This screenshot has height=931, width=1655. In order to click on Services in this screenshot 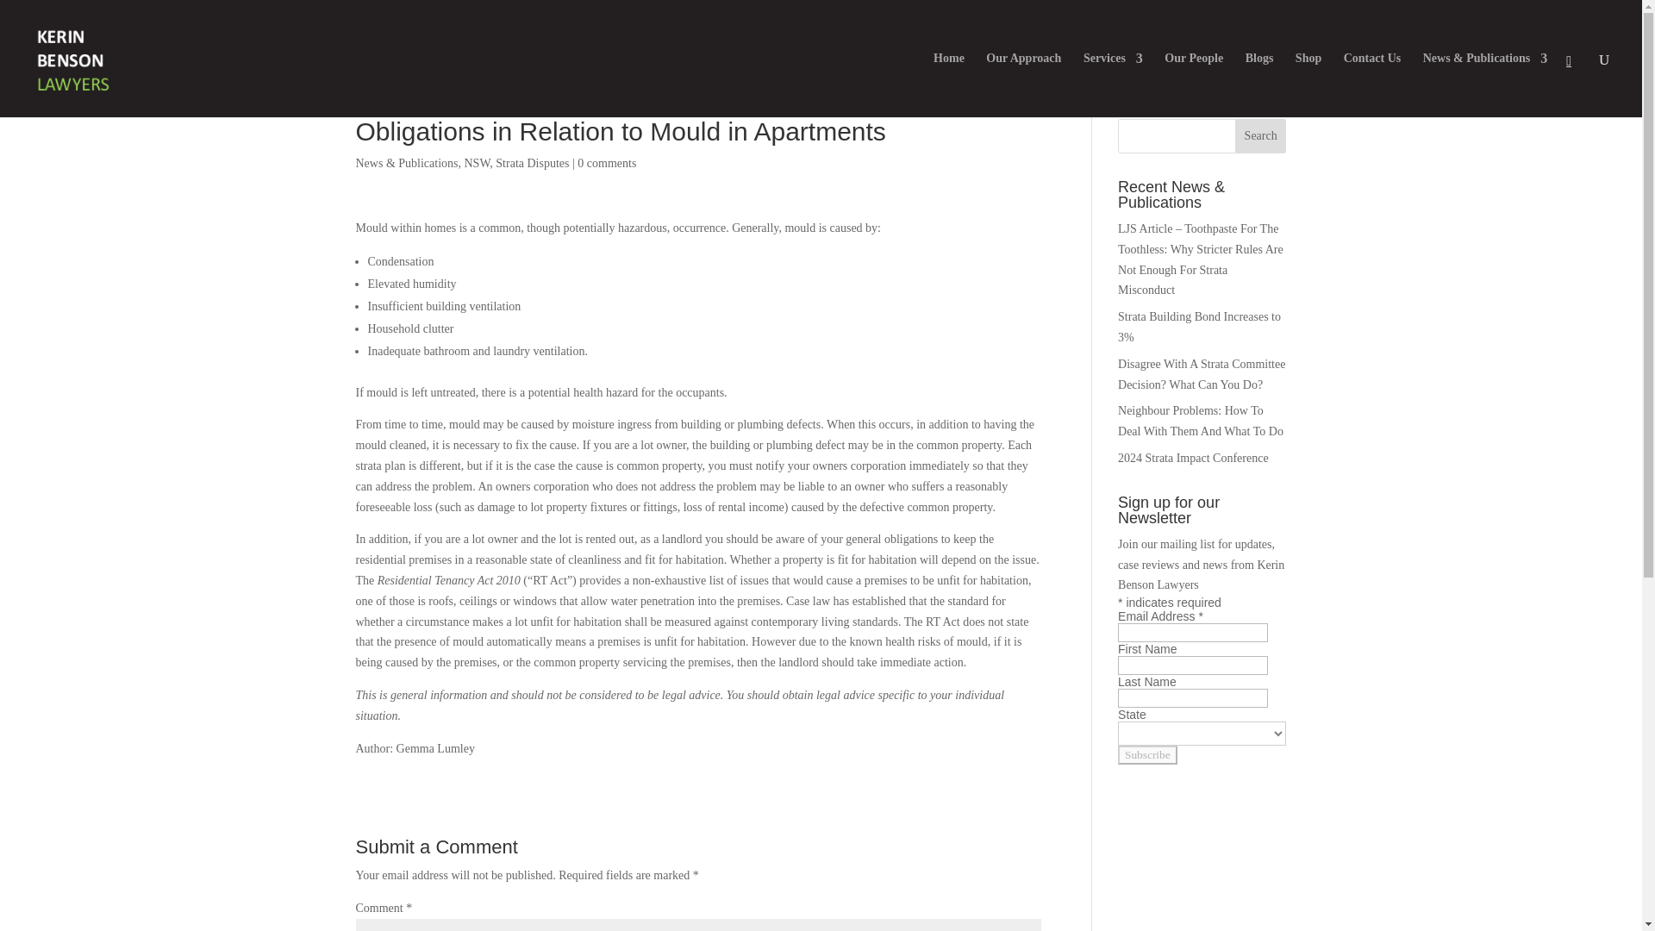, I will do `click(1114, 84)`.